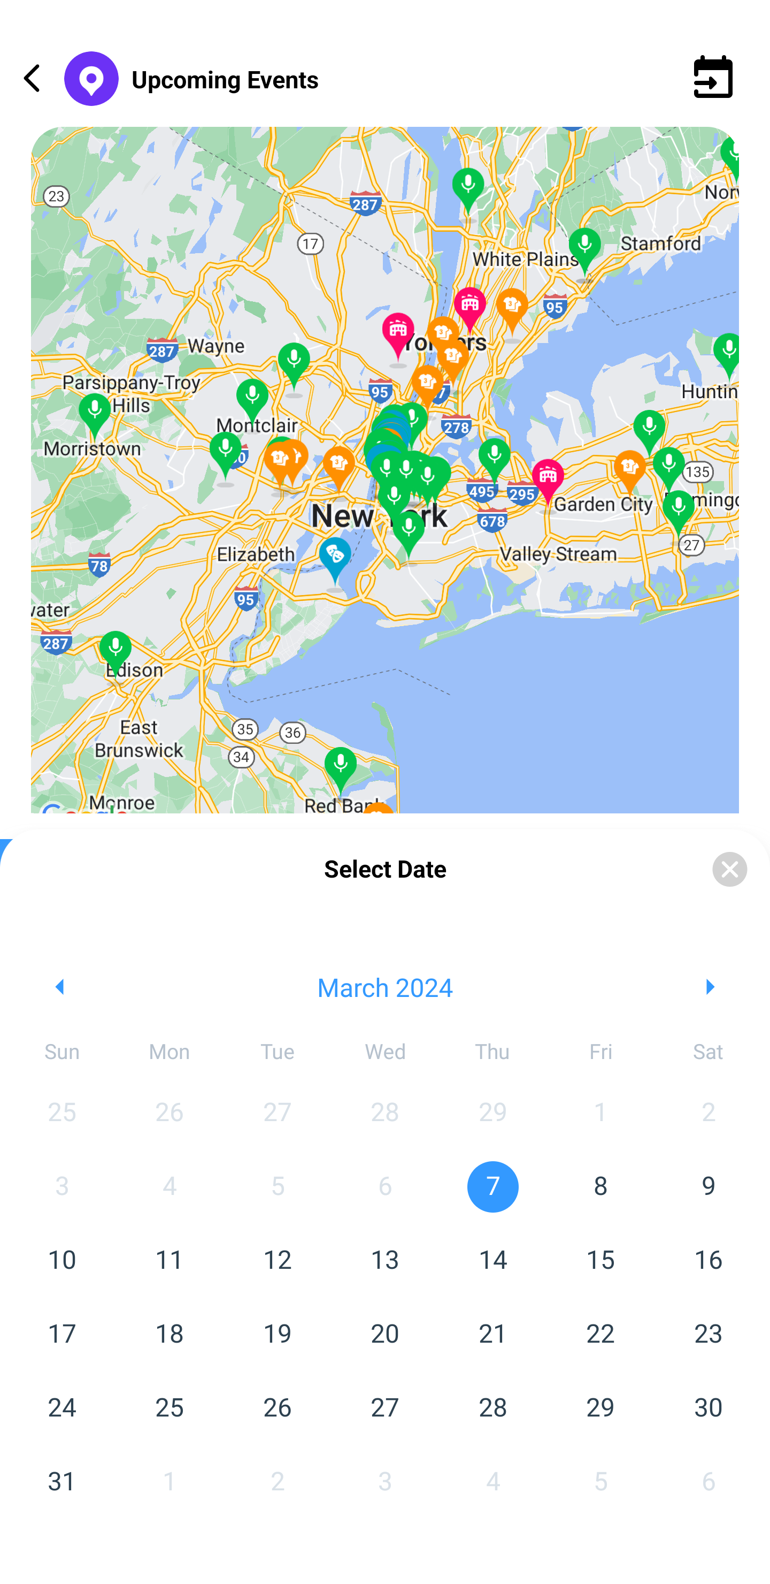  Describe the element at coordinates (277, 1334) in the screenshot. I see ` Tuesday 19 March 2024  19` at that location.